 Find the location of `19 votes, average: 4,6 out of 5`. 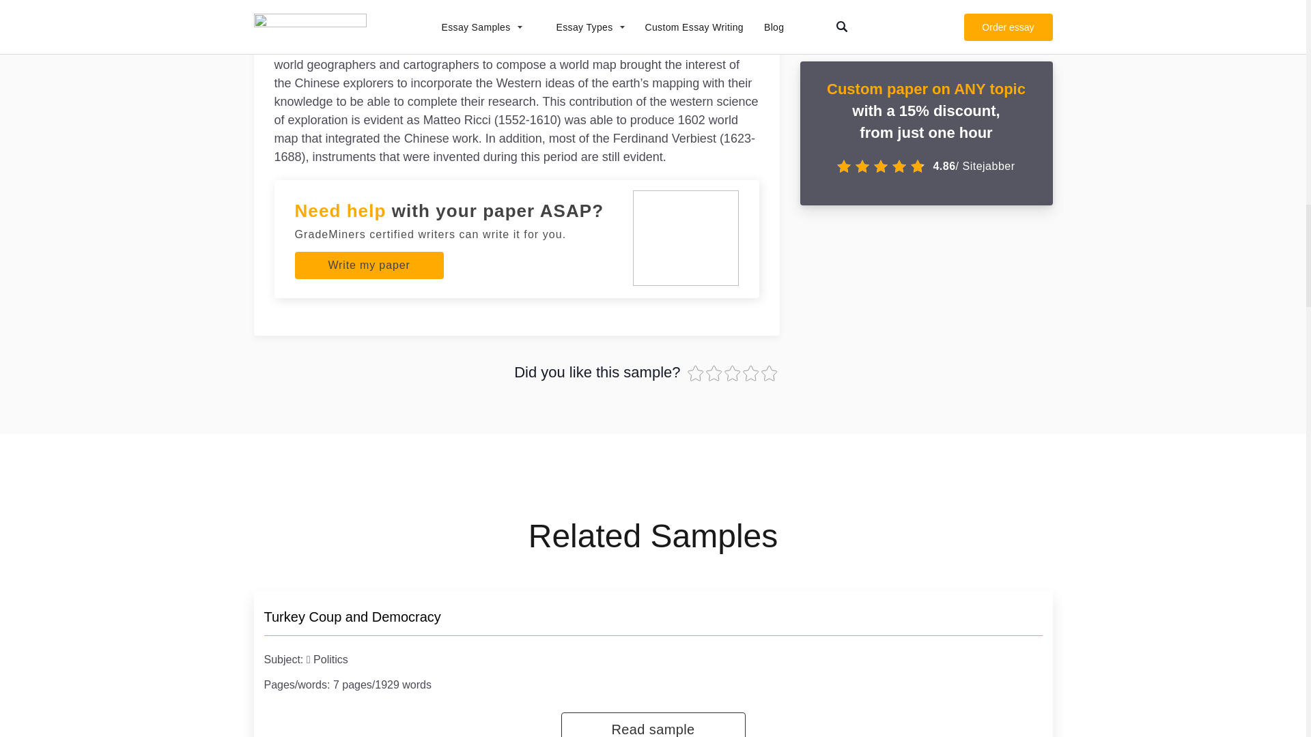

19 votes, average: 4,6 out of 5 is located at coordinates (732, 373).